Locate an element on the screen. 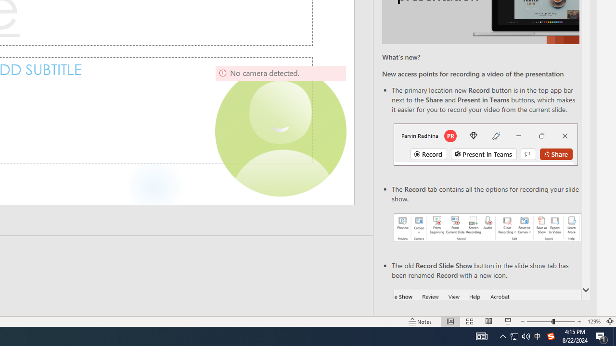 This screenshot has width=616, height=346. Record button in top bar is located at coordinates (485, 144).